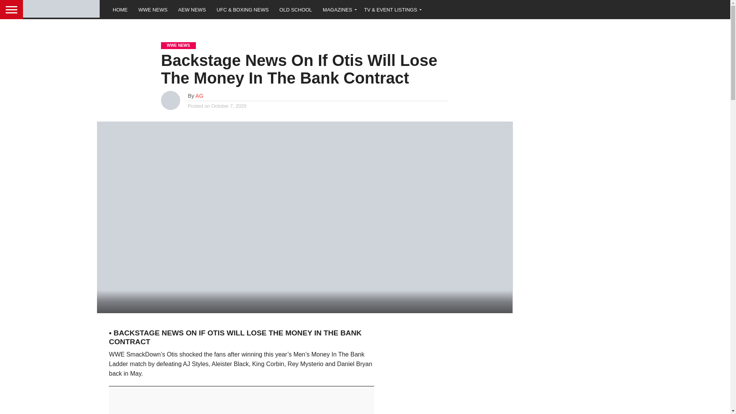 This screenshot has height=414, width=736. Describe the element at coordinates (192, 9) in the screenshot. I see `AEW NEWS` at that location.